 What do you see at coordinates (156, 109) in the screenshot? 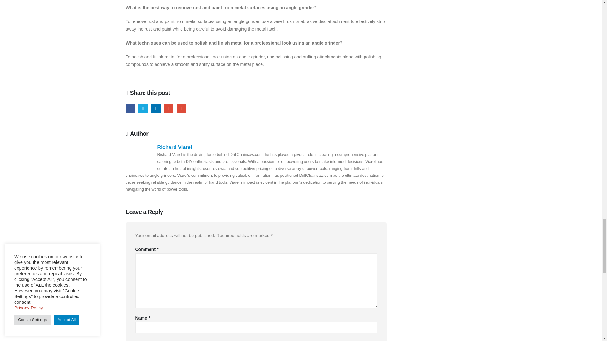
I see `LinkedIn` at bounding box center [156, 109].